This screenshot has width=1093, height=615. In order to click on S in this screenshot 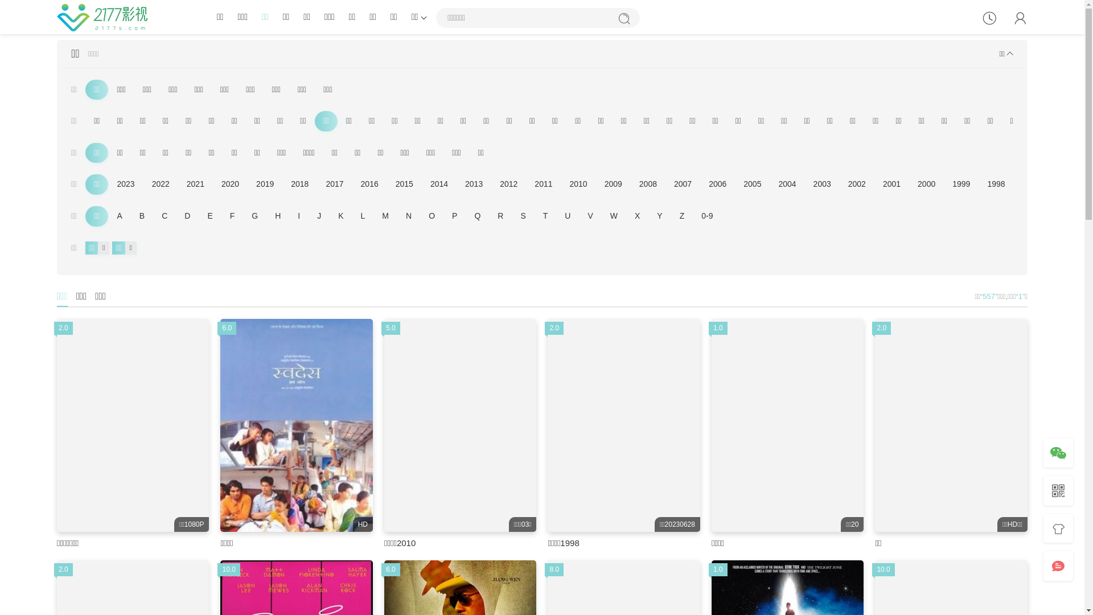, I will do `click(523, 216)`.